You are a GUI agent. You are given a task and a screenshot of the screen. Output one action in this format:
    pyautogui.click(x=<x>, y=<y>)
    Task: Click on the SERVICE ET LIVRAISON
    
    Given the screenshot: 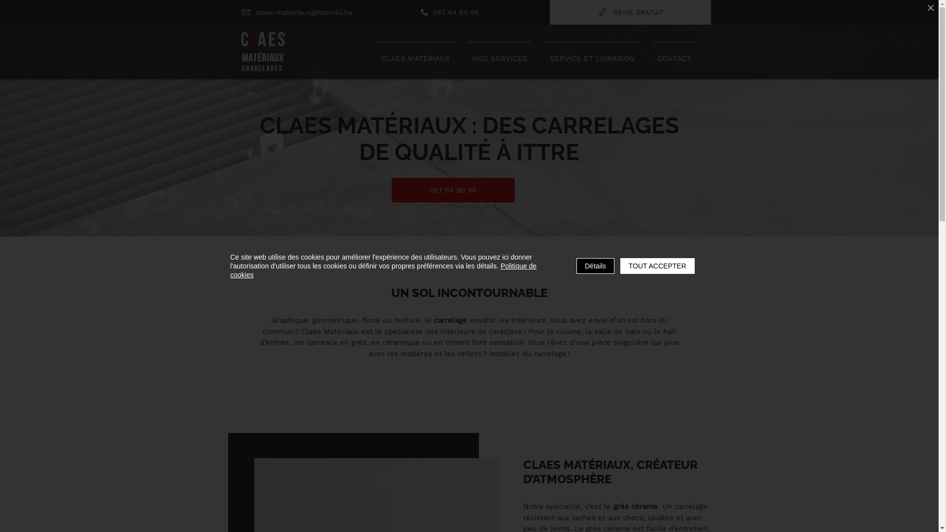 What is the action you would take?
    pyautogui.click(x=592, y=54)
    